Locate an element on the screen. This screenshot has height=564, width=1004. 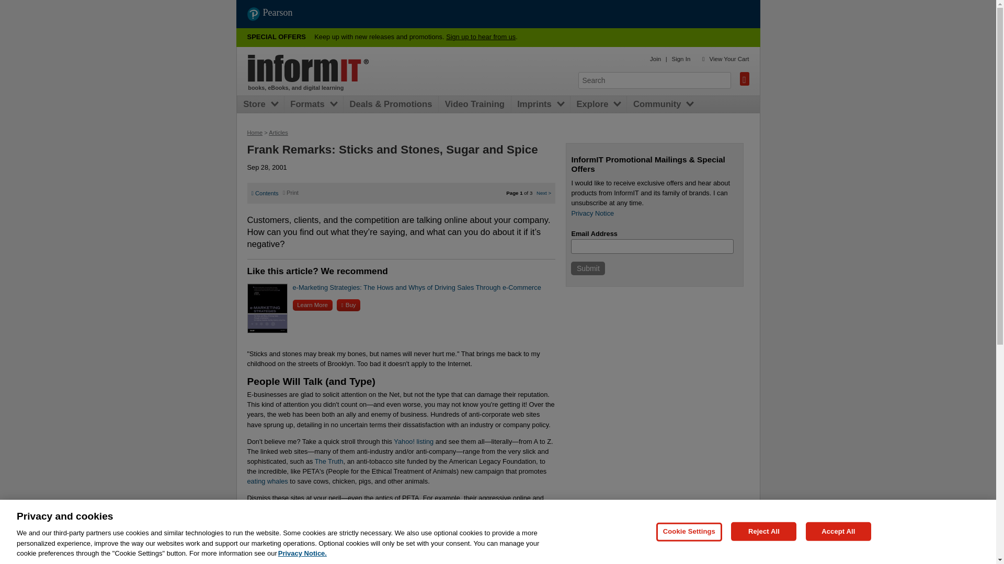
Sign In is located at coordinates (681, 58).